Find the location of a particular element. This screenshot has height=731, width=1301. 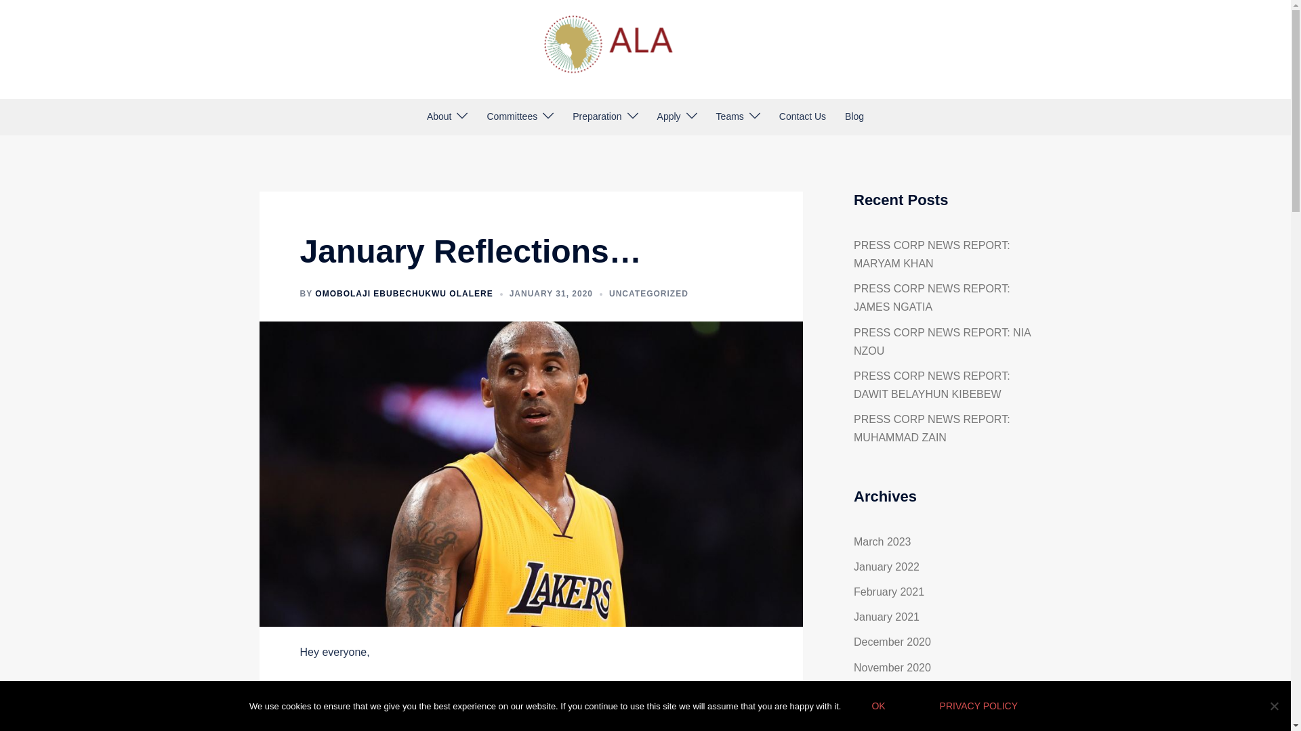

Committees is located at coordinates (512, 116).